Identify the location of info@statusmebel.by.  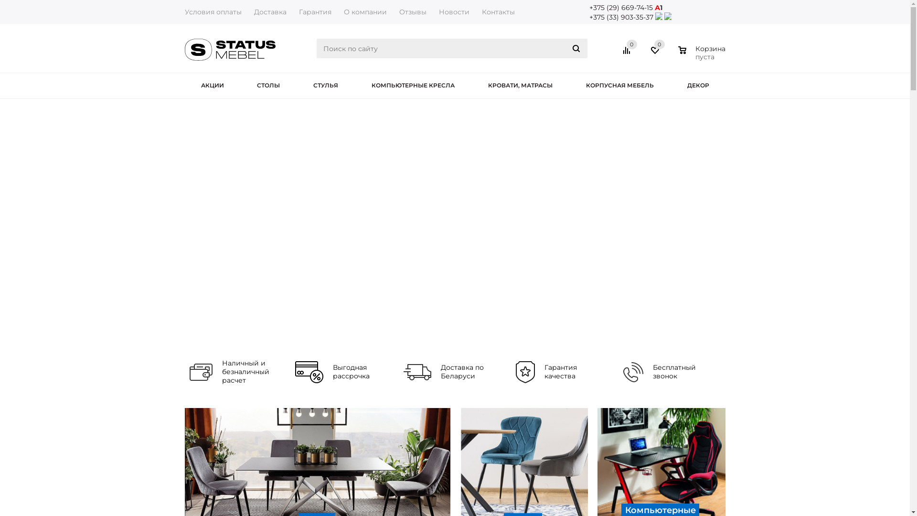
(627, 27).